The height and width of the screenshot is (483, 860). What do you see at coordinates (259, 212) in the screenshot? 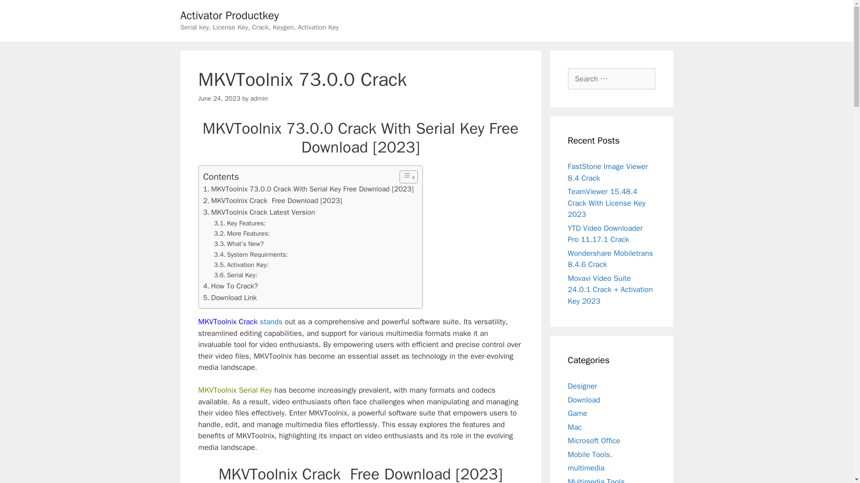
I see `MKVToolnix Crack Latest Version` at bounding box center [259, 212].